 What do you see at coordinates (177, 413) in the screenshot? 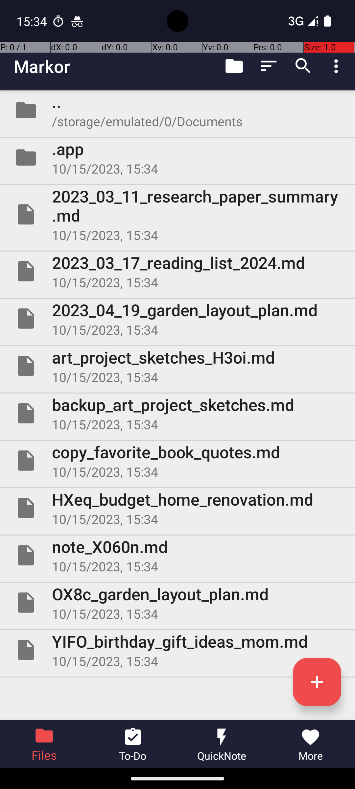
I see `File backup_art_project_sketches.md ` at bounding box center [177, 413].